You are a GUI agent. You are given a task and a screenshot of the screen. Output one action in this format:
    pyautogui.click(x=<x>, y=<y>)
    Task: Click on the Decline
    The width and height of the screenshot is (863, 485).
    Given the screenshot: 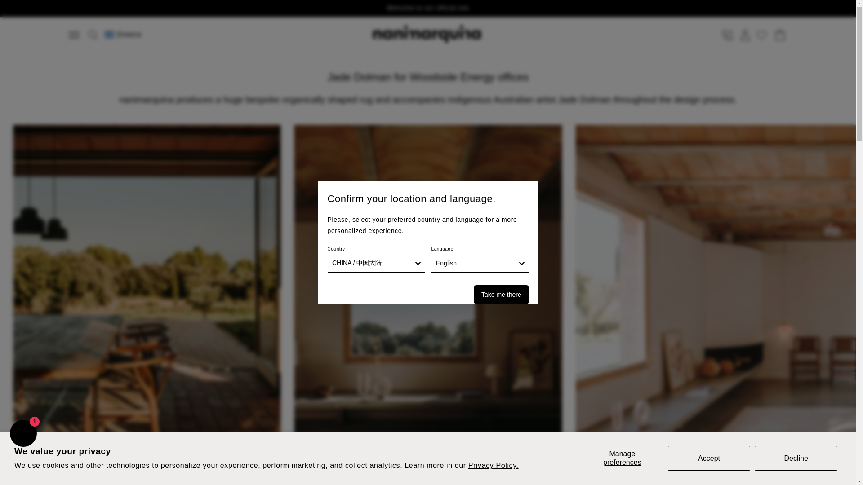 What is the action you would take?
    pyautogui.click(x=796, y=458)
    